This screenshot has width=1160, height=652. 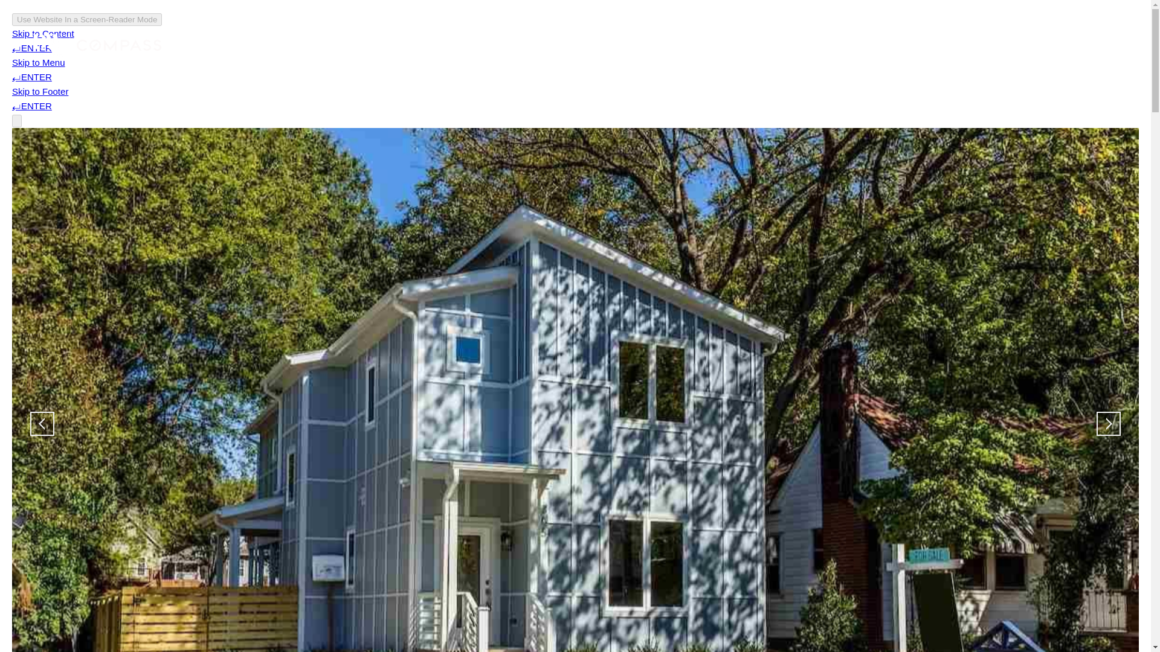 I want to click on Previous, so click(x=42, y=424).